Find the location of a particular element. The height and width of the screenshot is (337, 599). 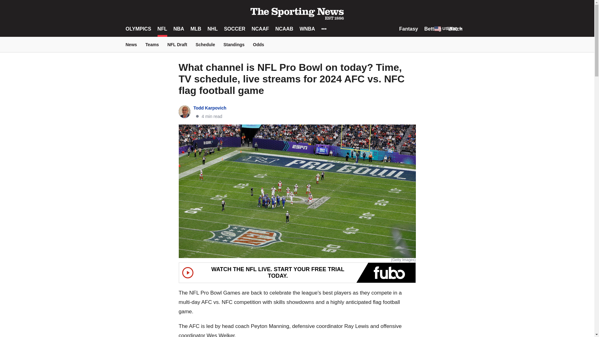

NCAAF is located at coordinates (260, 29).